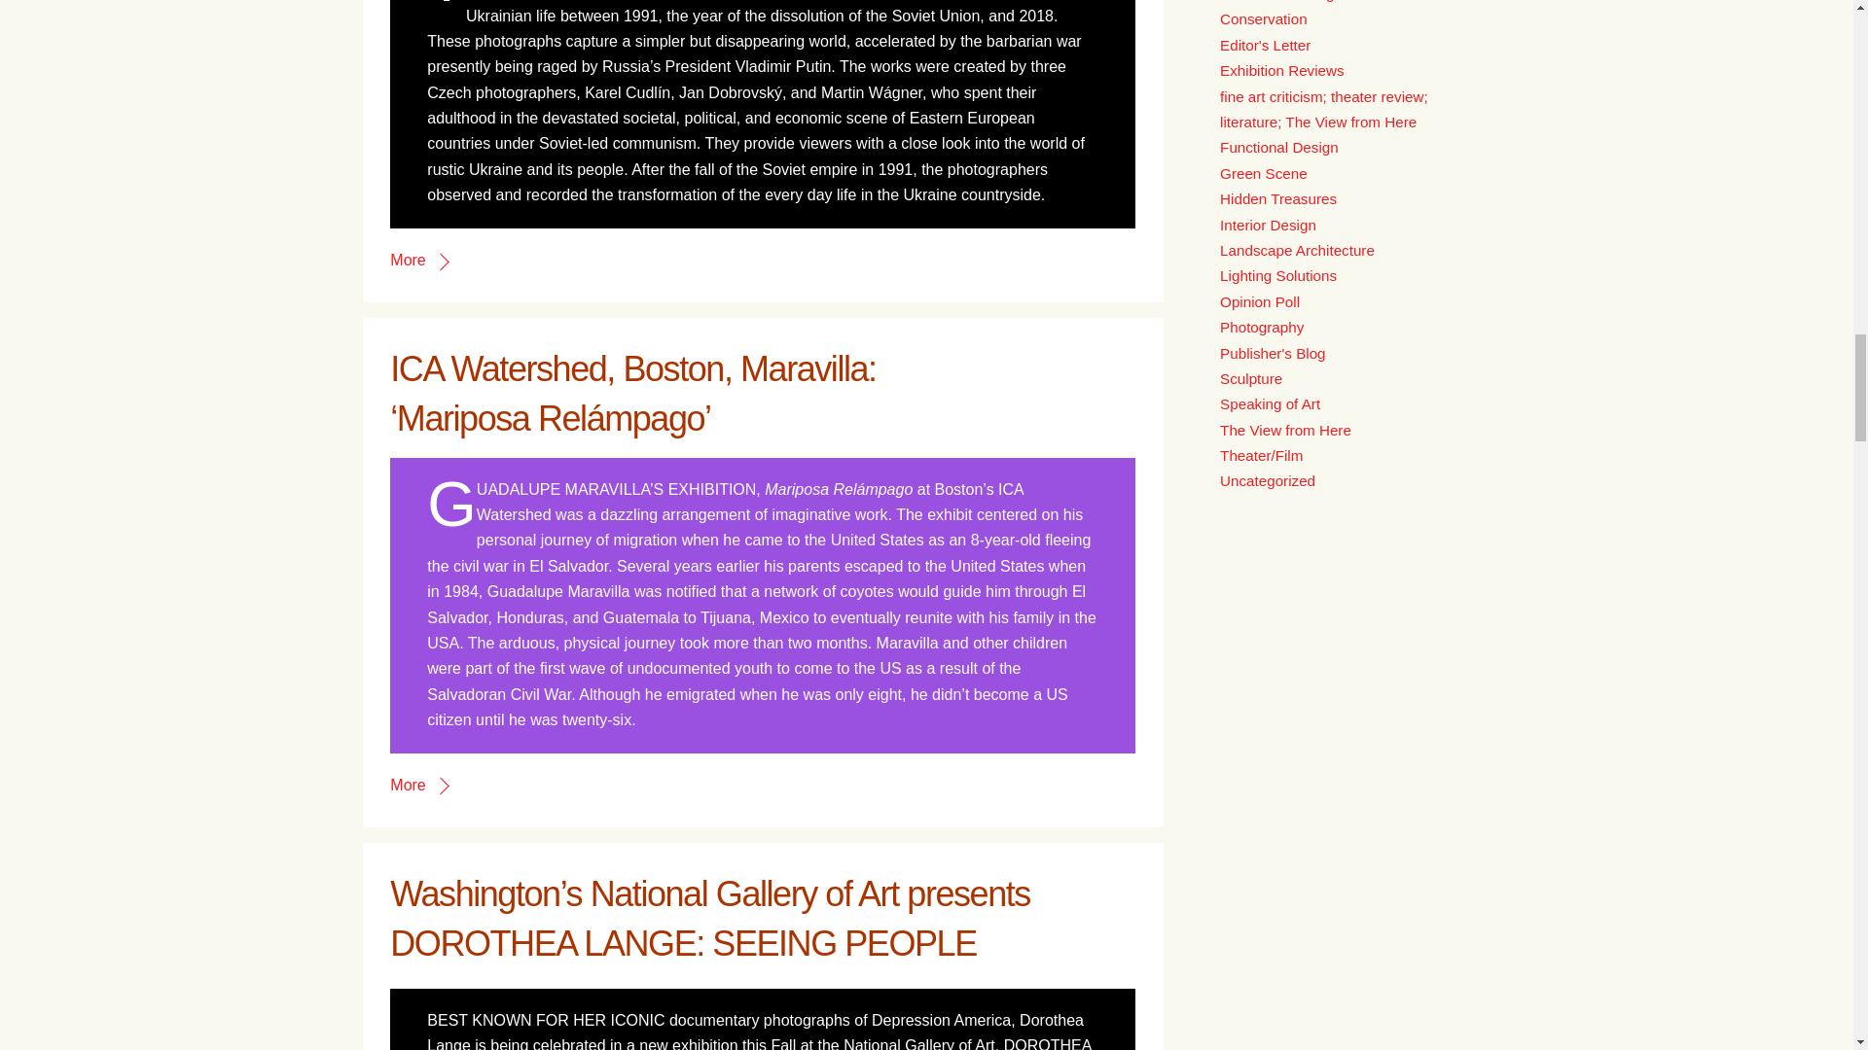  I want to click on More, so click(418, 261).